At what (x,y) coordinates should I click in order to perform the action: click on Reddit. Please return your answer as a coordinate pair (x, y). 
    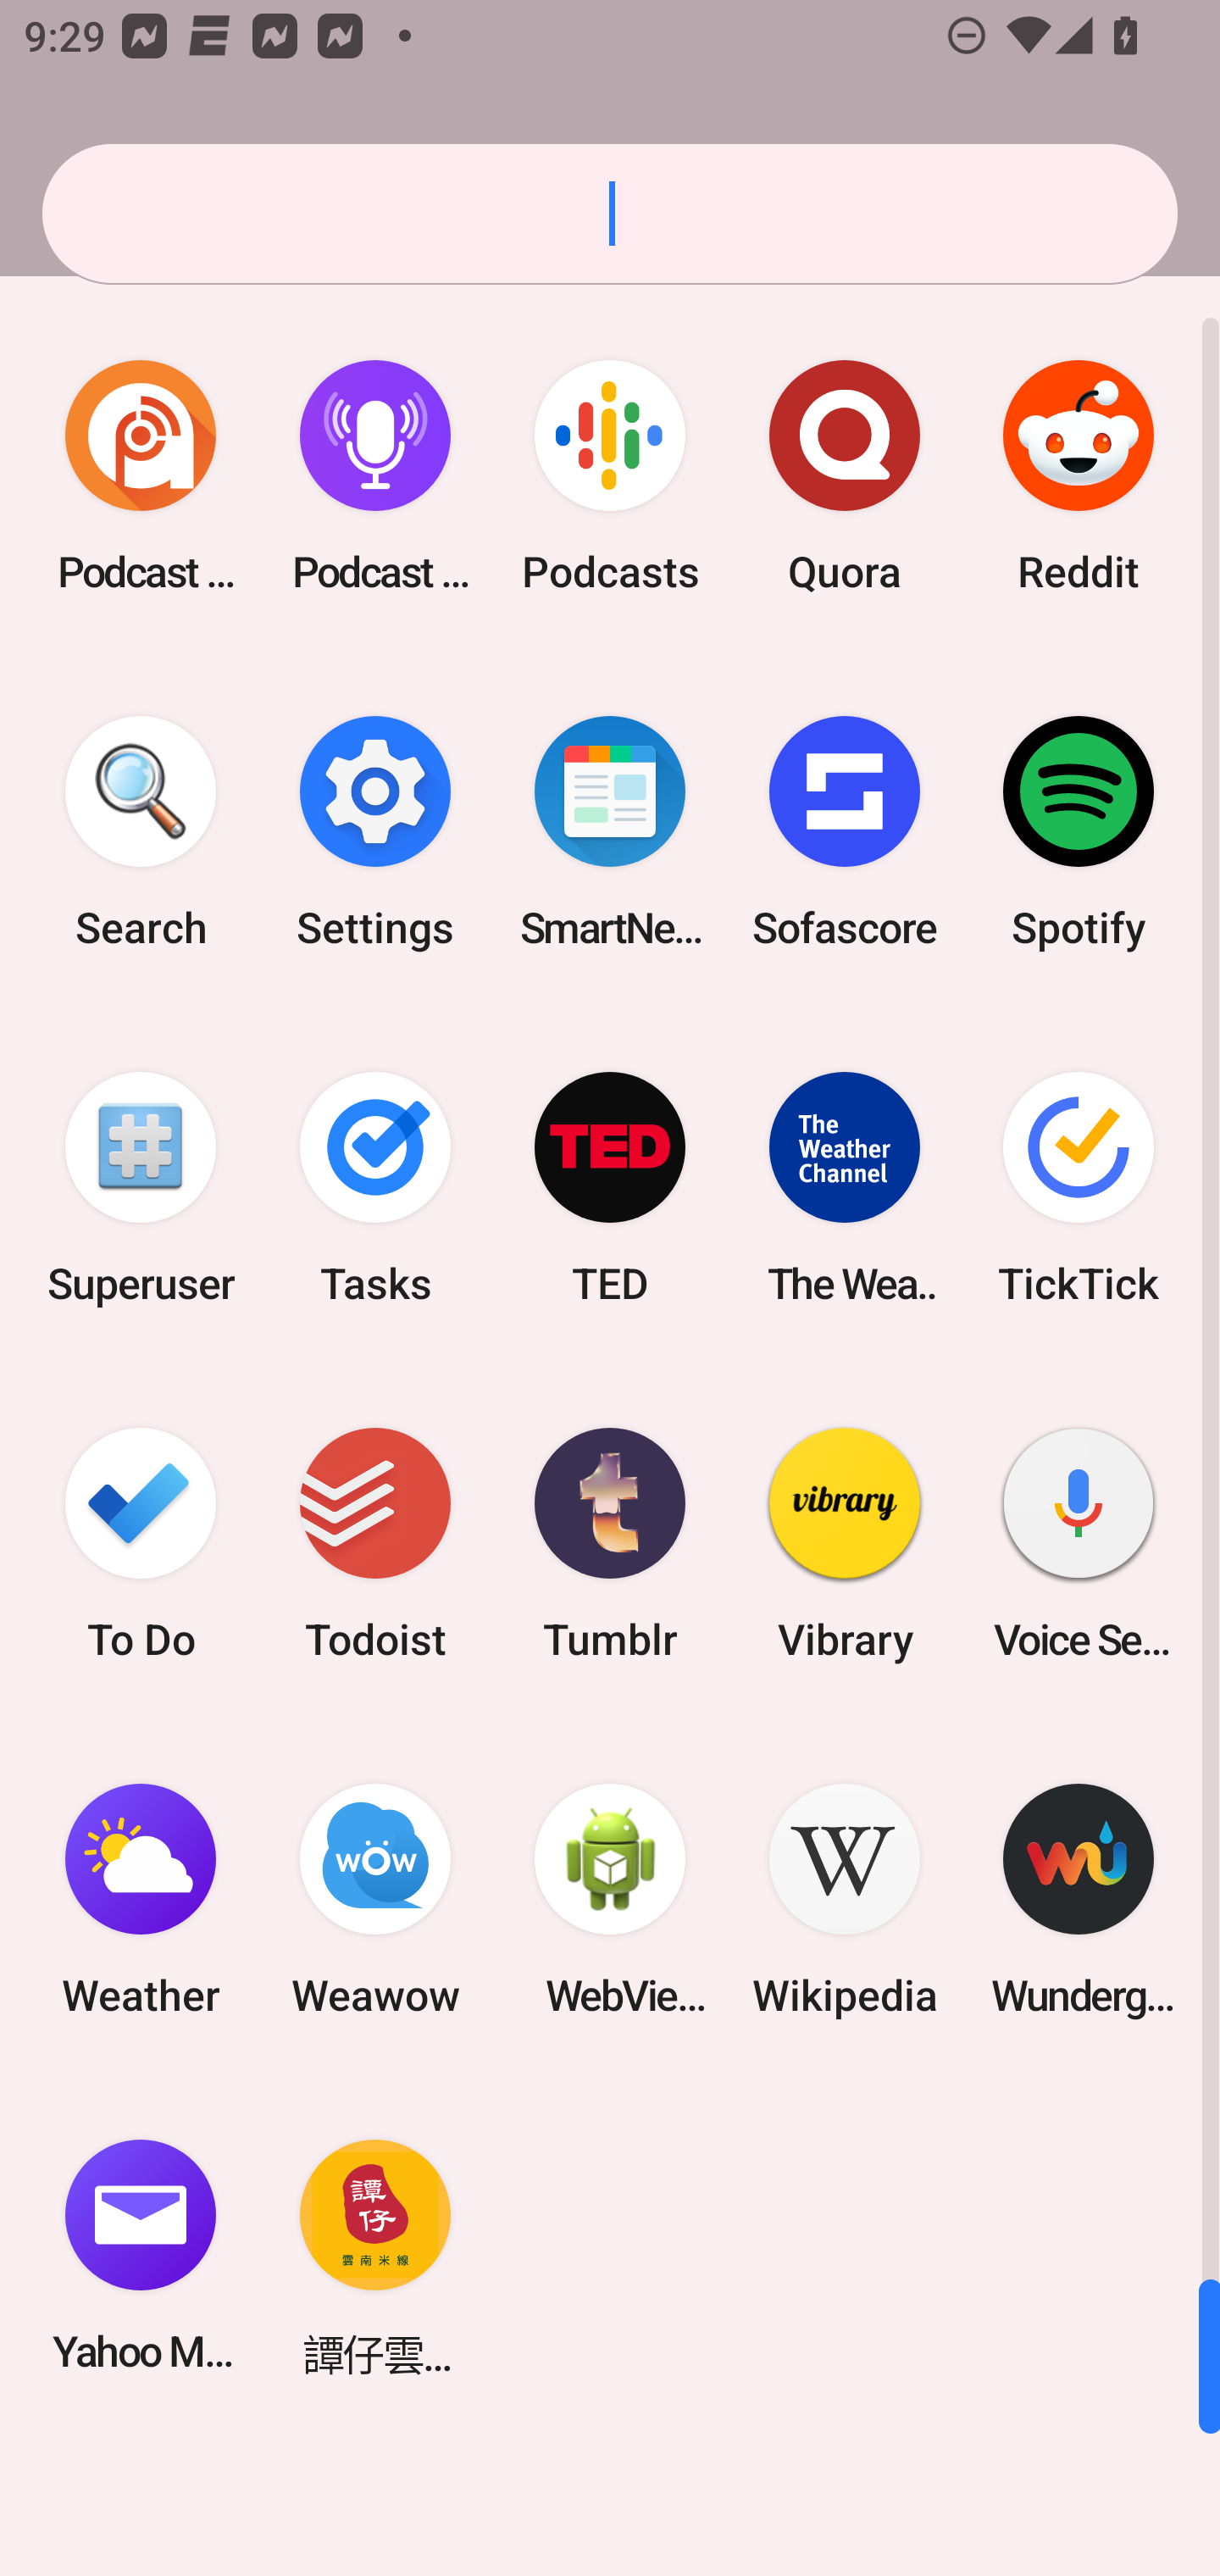
    Looking at the image, I should click on (1079, 476).